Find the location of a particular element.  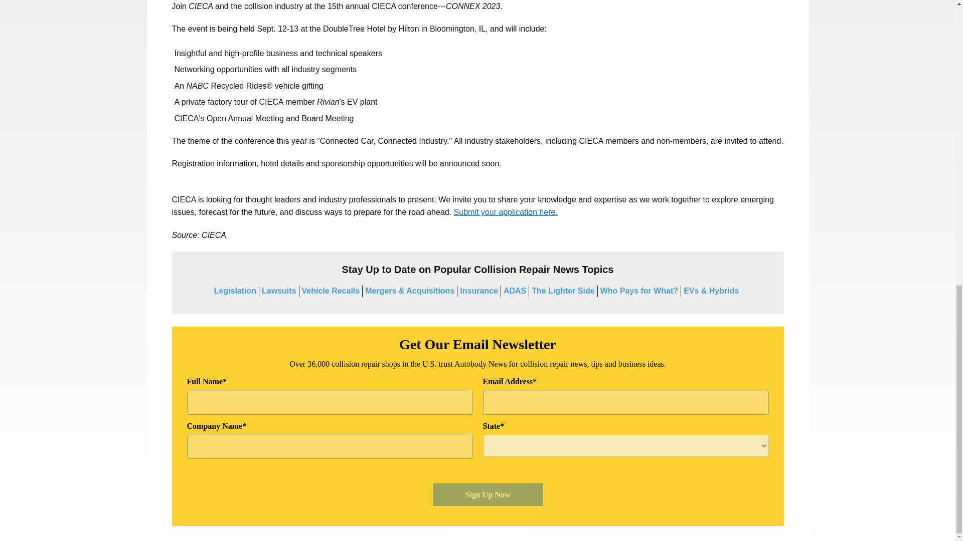

The Lighter Side is located at coordinates (563, 291).